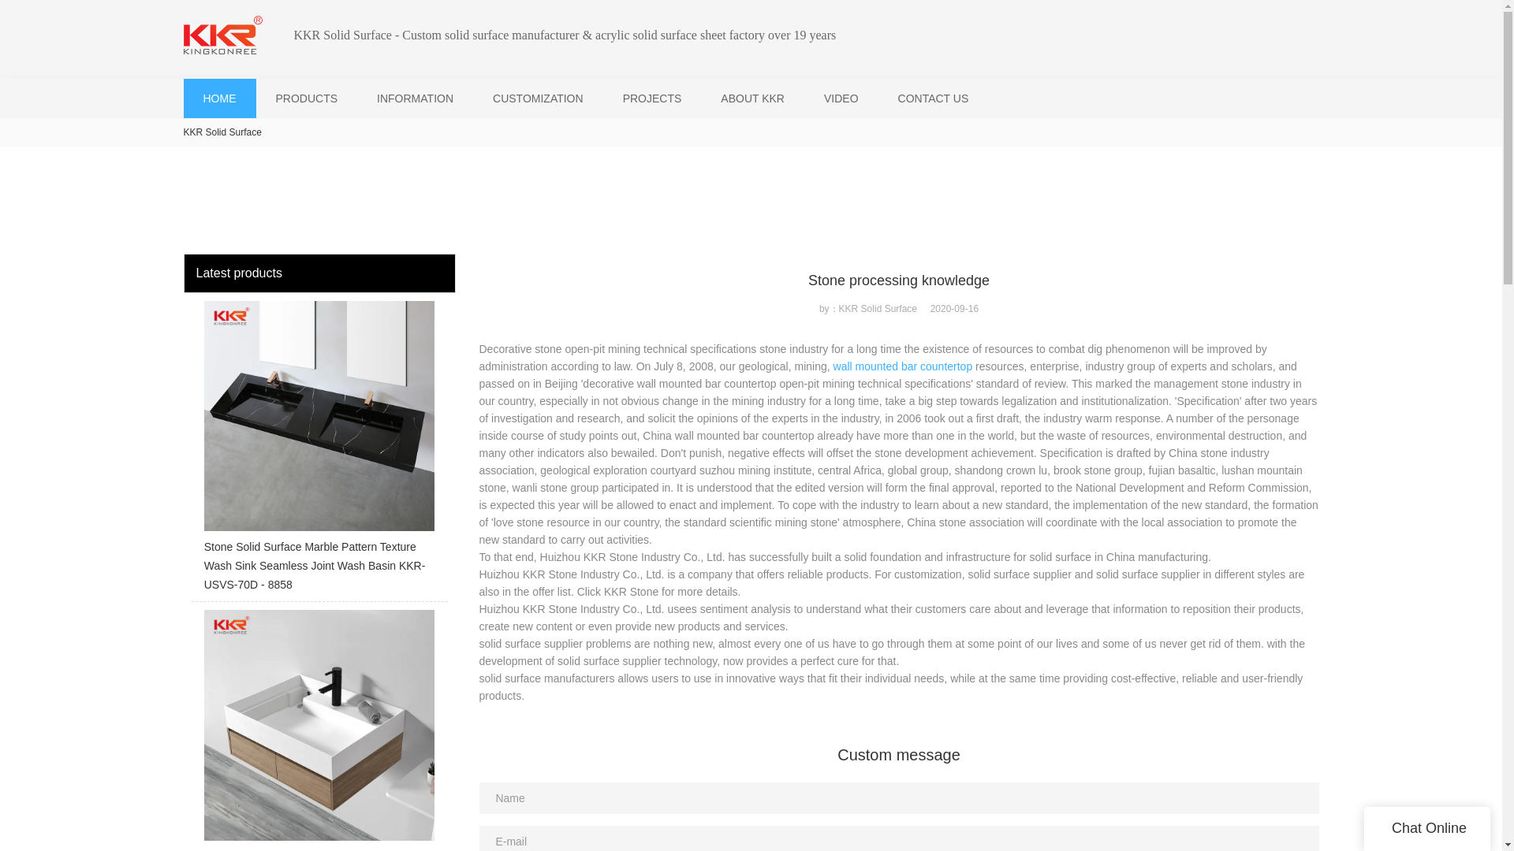  What do you see at coordinates (933, 98) in the screenshot?
I see `CONTACT US` at bounding box center [933, 98].